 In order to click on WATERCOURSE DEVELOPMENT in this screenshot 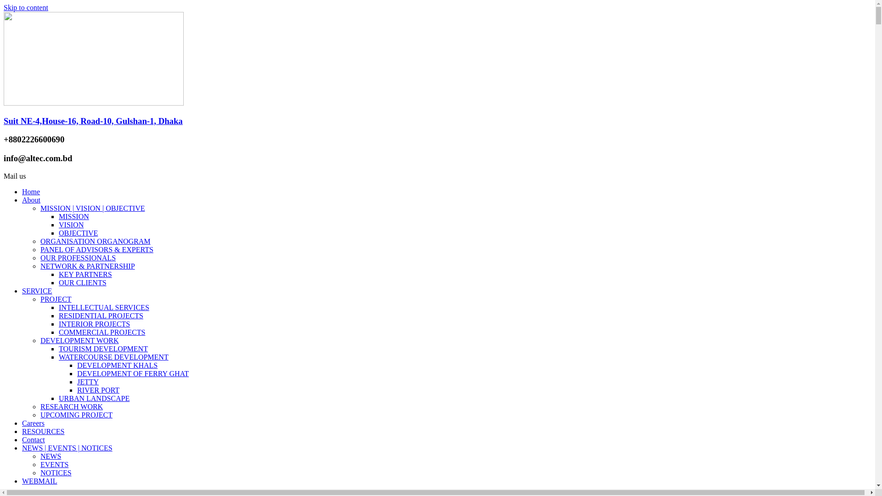, I will do `click(114, 357)`.